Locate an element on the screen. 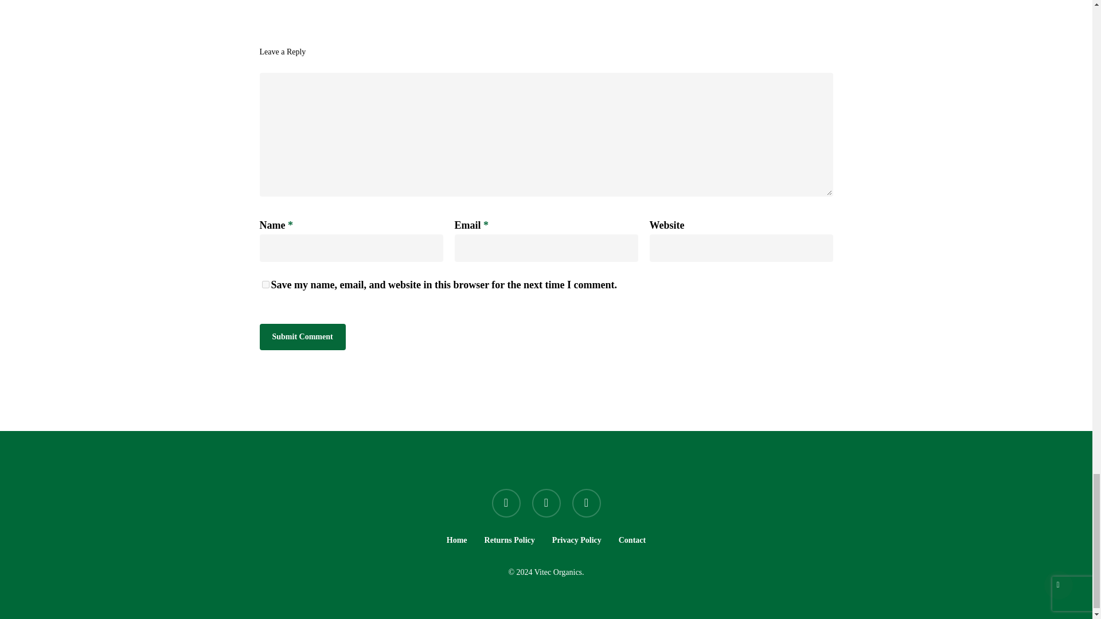 The image size is (1101, 619). Submit Comment is located at coordinates (302, 337).